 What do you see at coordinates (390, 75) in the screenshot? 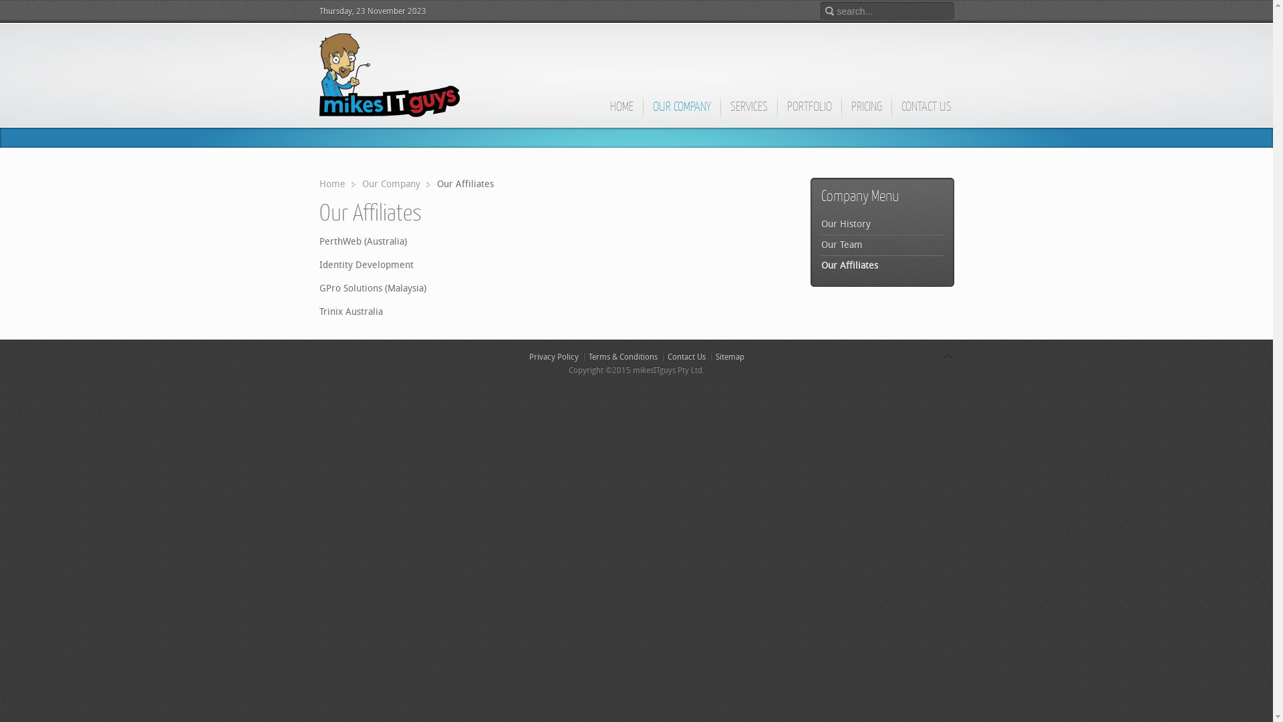
I see ` ` at bounding box center [390, 75].